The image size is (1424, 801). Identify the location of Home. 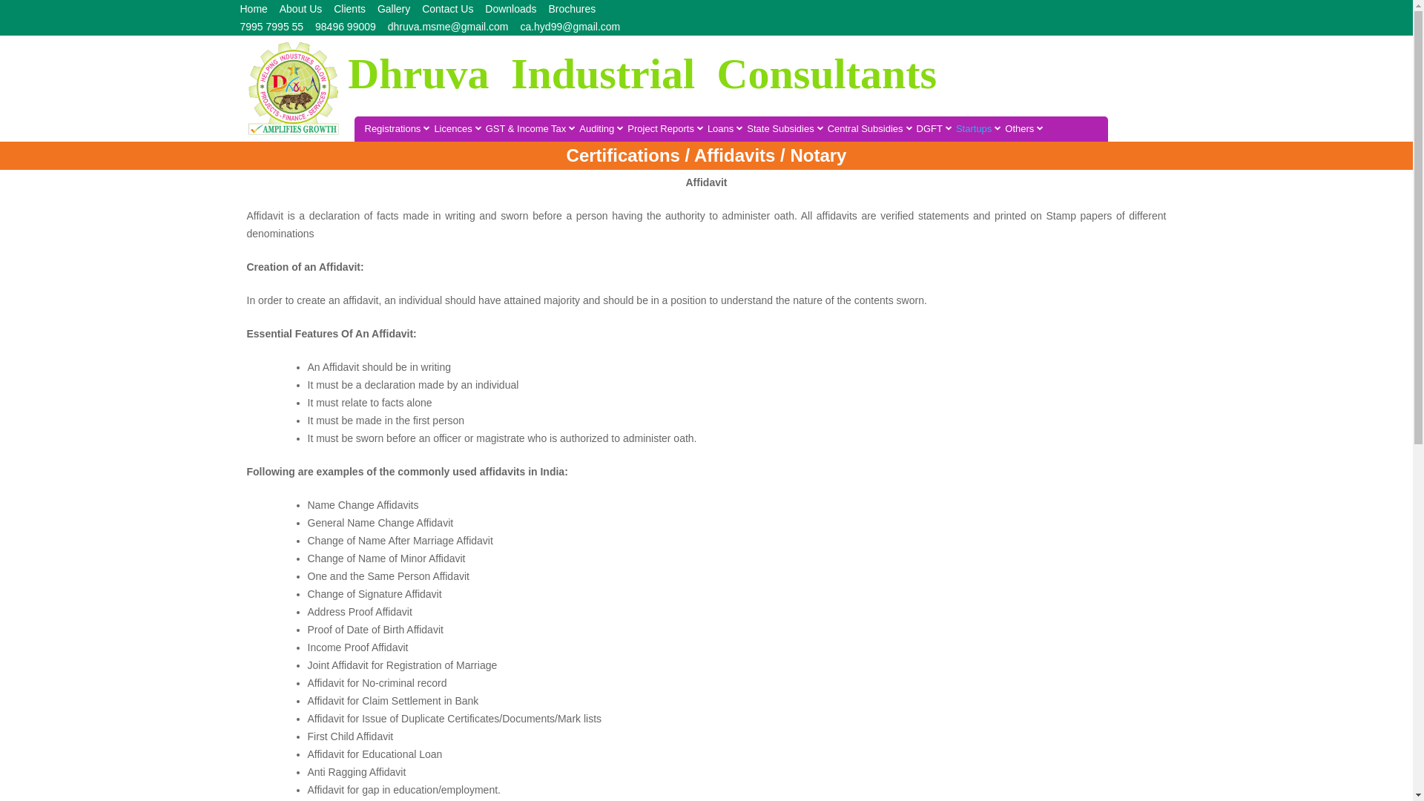
(254, 9).